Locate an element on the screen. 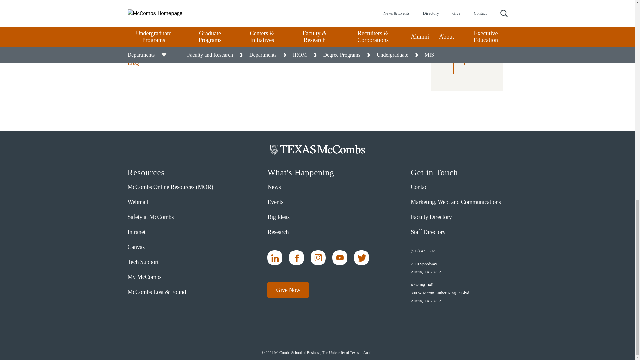 The height and width of the screenshot is (360, 640). Facebook is located at coordinates (297, 257).